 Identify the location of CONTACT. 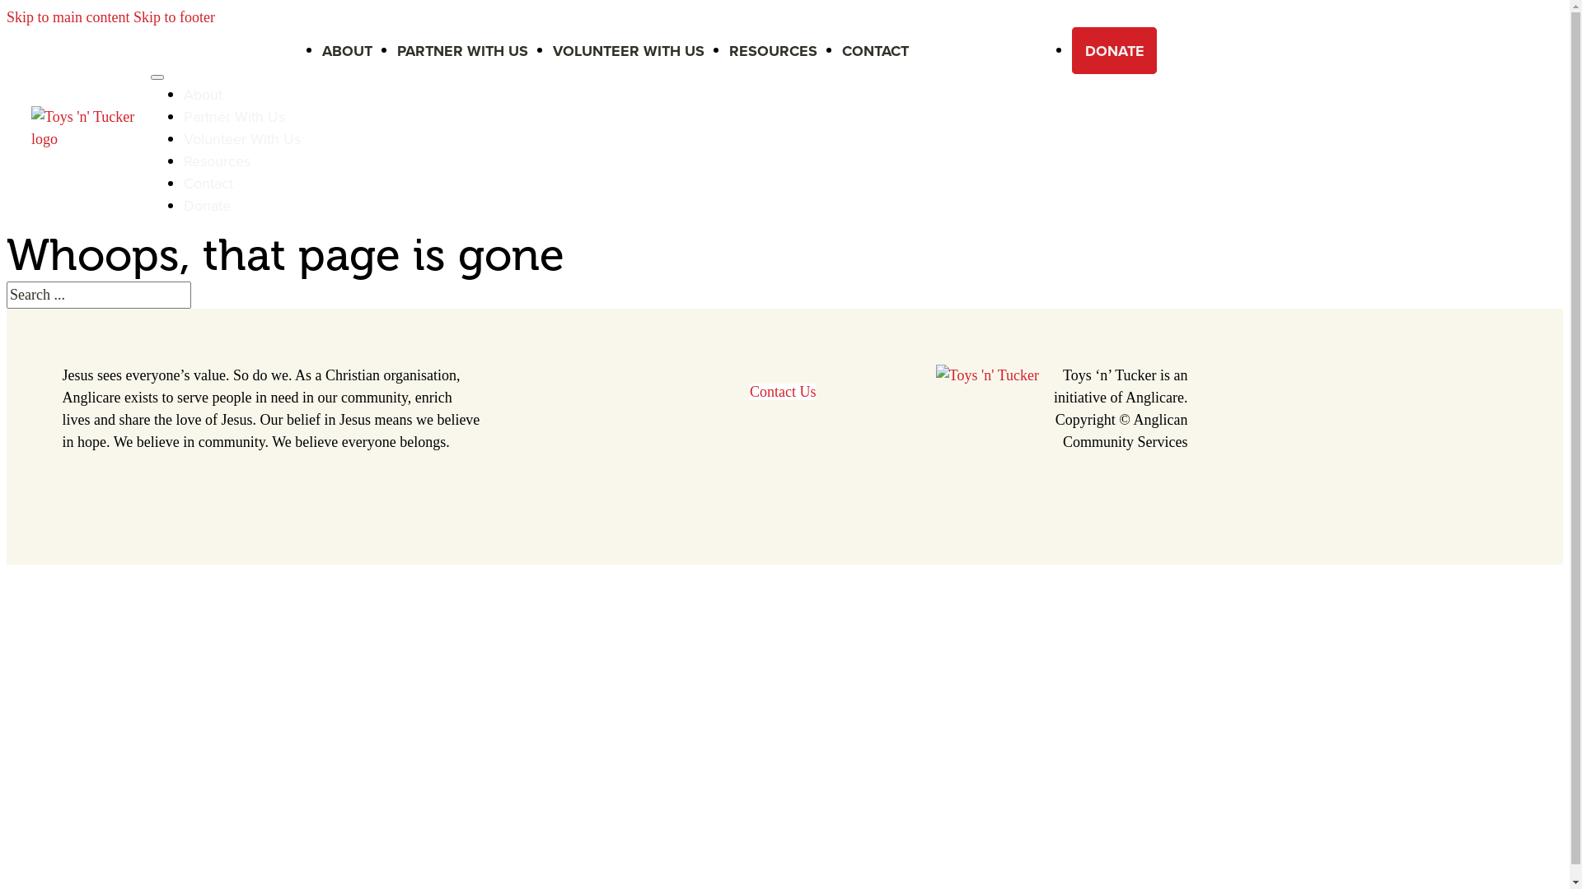
(875, 51).